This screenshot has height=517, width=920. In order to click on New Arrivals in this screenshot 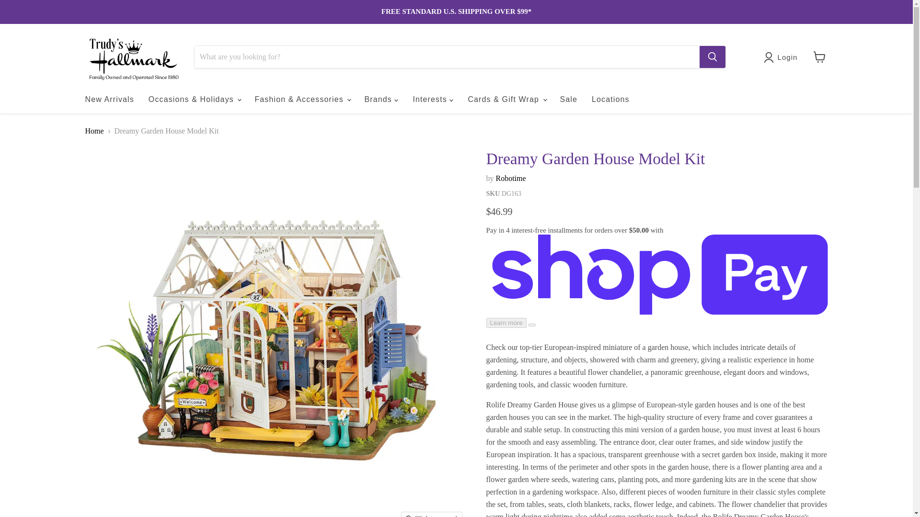, I will do `click(109, 99)`.